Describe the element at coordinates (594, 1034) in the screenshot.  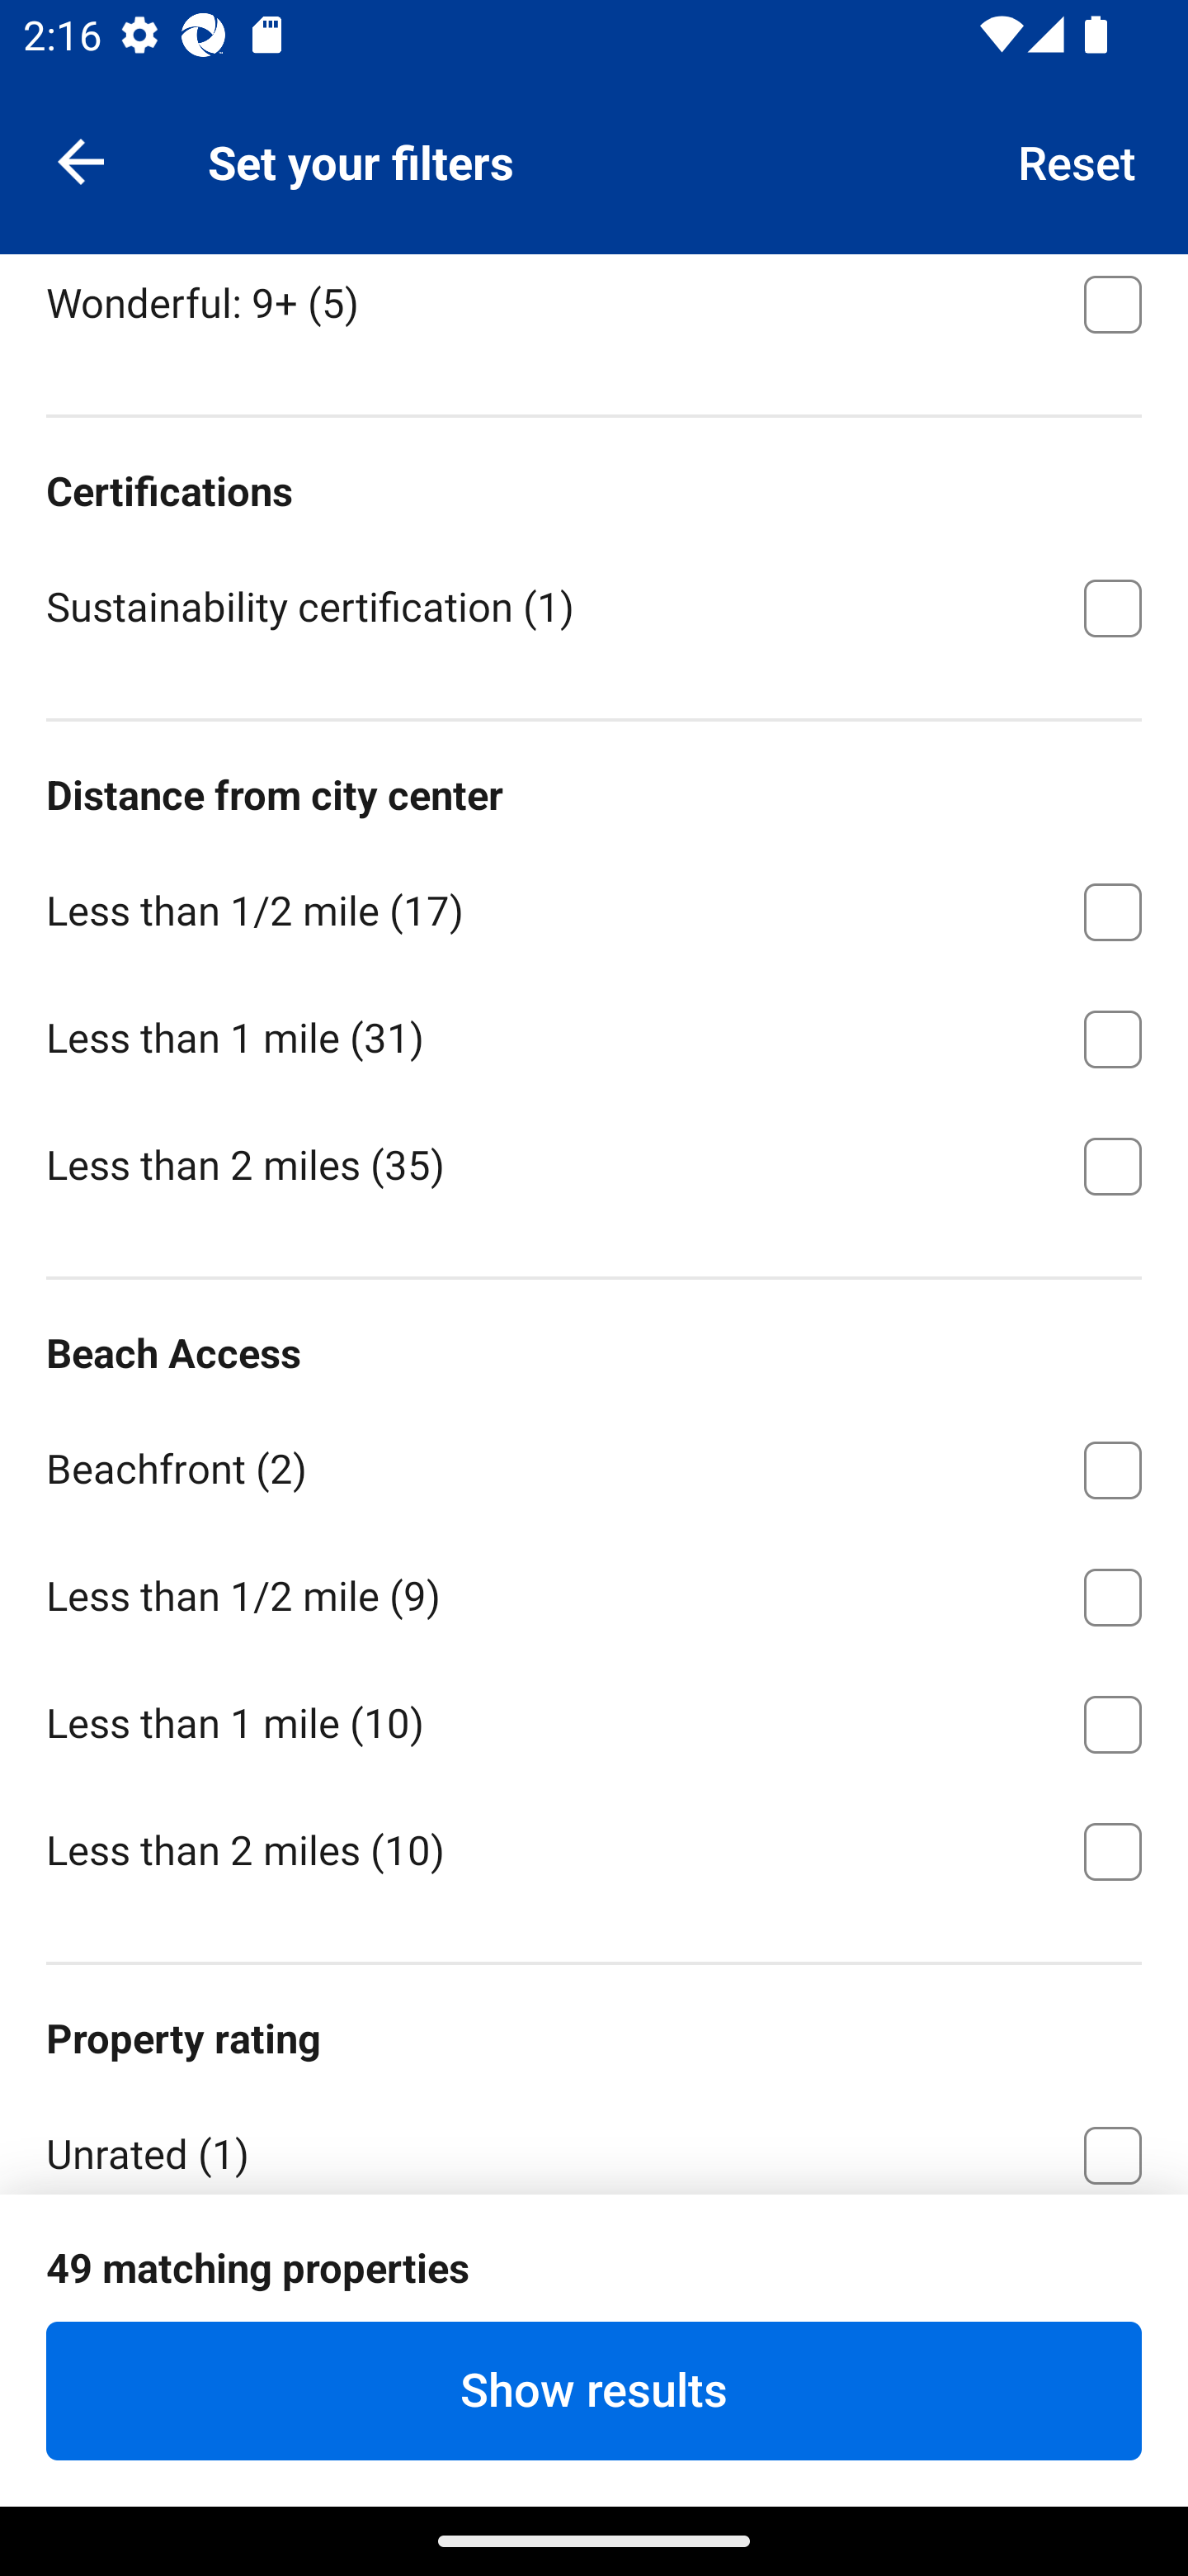
I see `Less than 1 mile ⁦(31)` at that location.